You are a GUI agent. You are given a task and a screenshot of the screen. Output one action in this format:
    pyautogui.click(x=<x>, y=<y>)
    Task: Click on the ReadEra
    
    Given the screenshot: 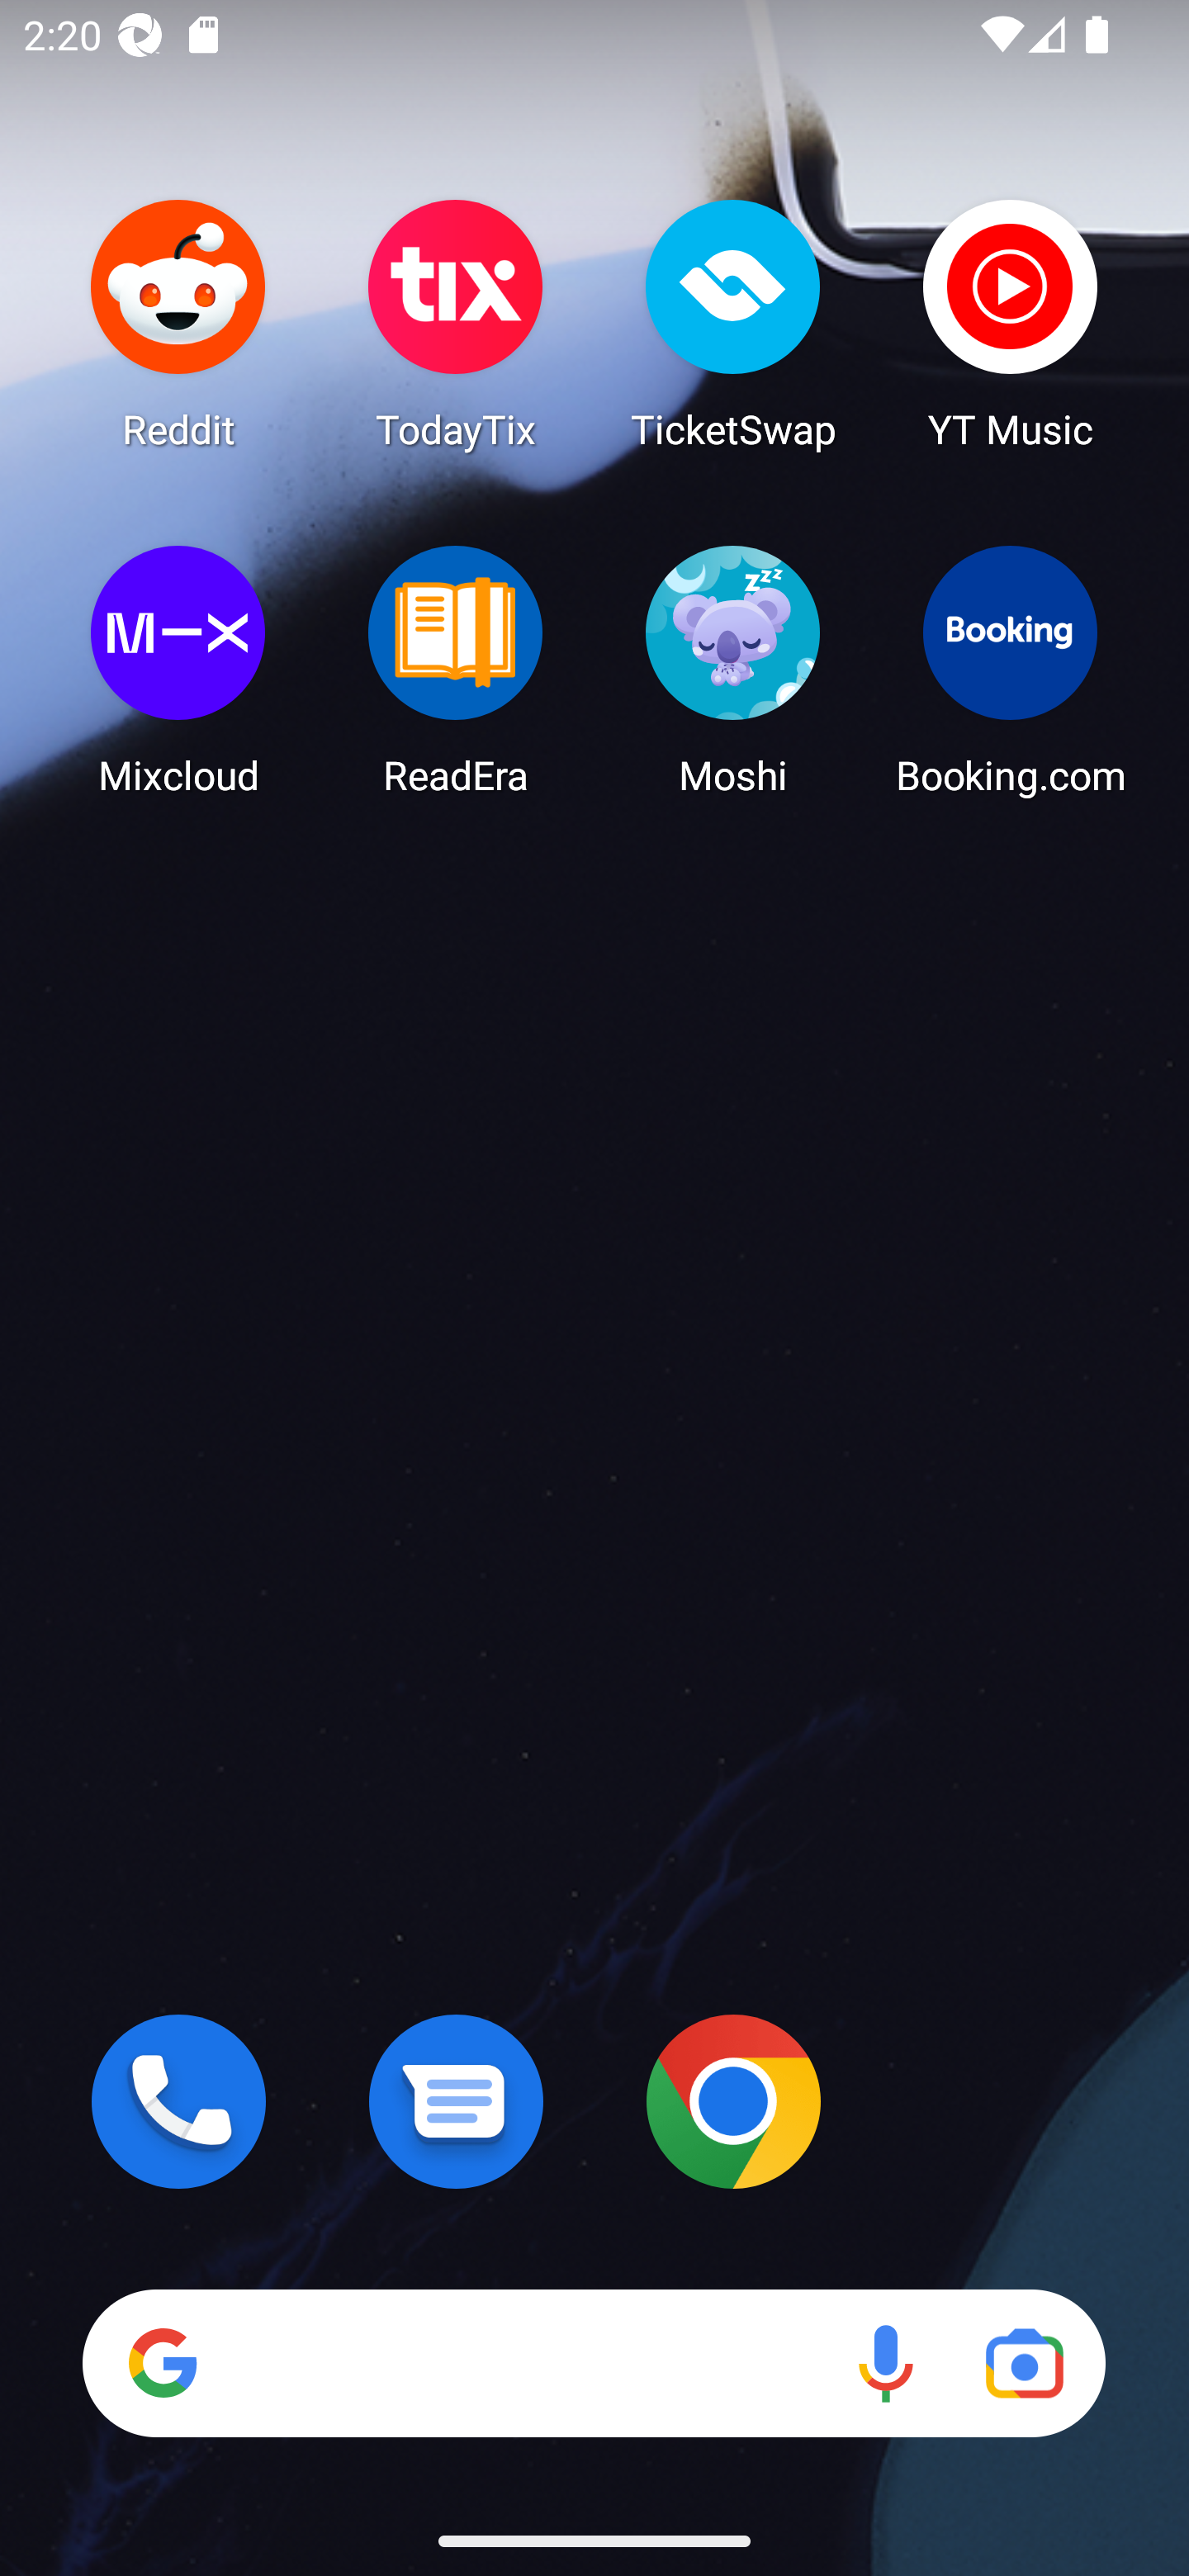 What is the action you would take?
    pyautogui.click(x=456, y=670)
    